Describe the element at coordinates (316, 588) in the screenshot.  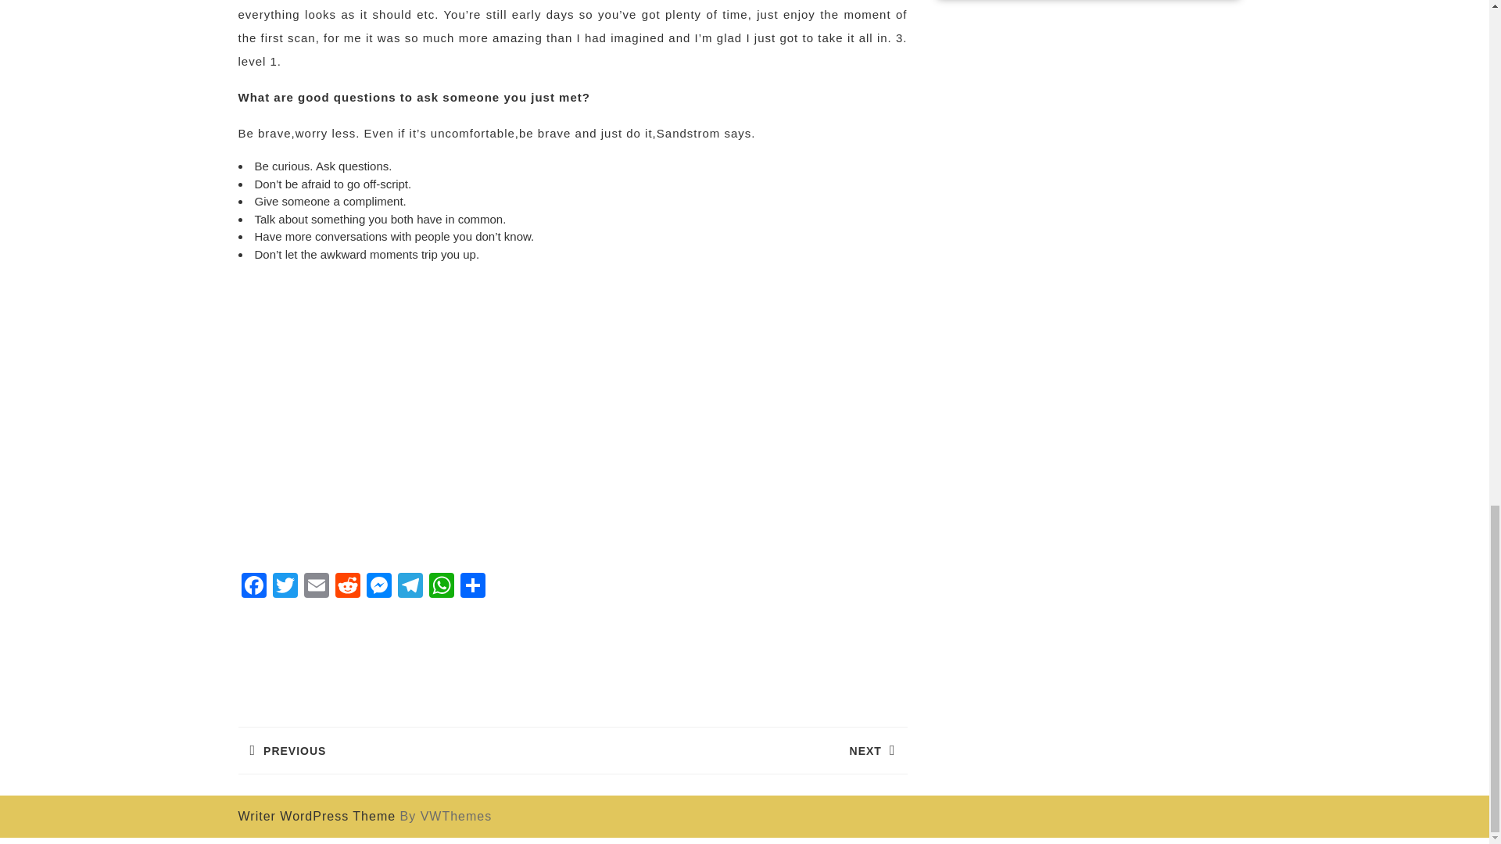
I see `Email` at that location.